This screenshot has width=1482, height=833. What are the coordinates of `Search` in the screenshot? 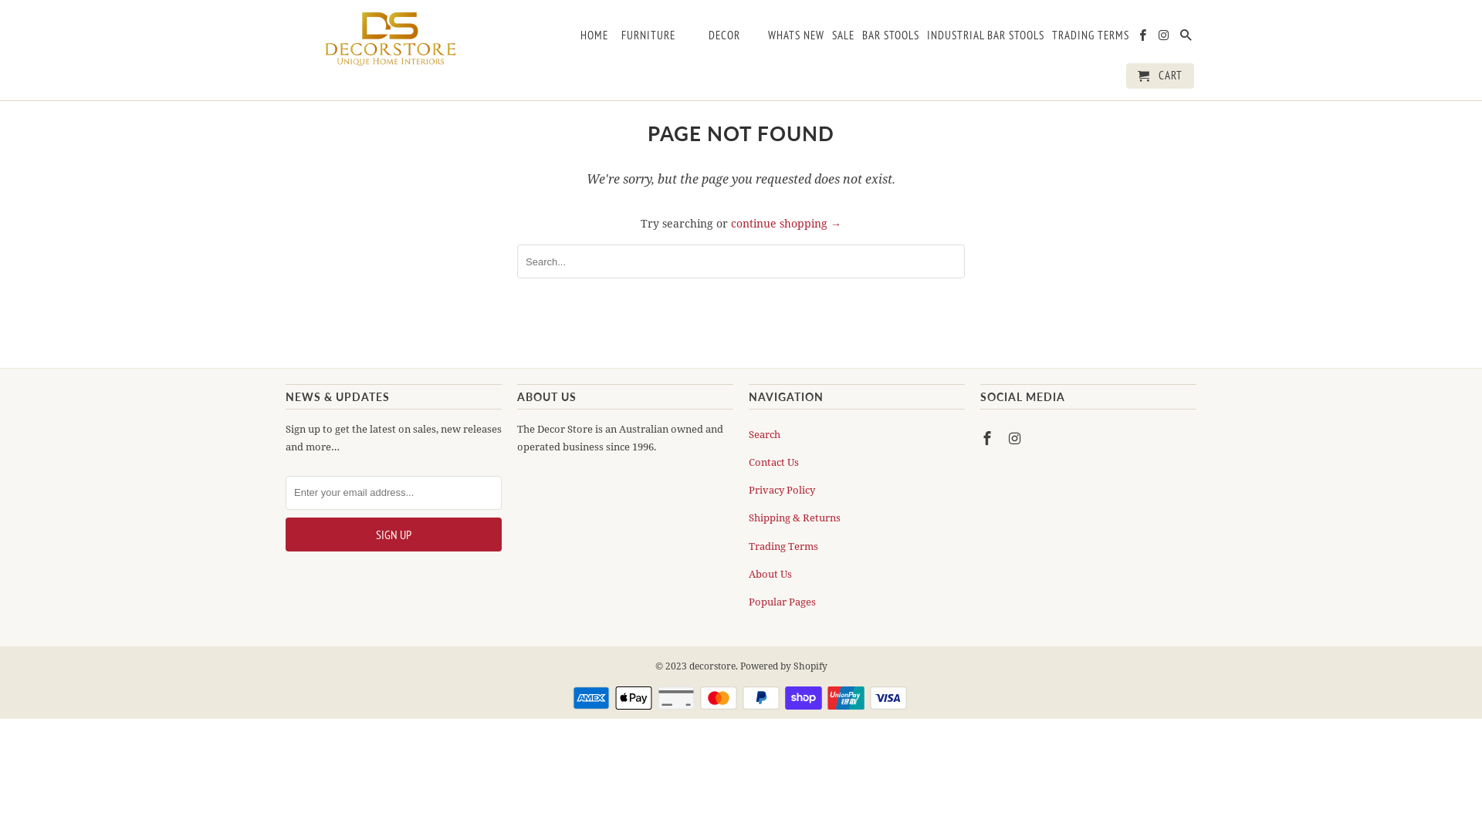 It's located at (764, 434).